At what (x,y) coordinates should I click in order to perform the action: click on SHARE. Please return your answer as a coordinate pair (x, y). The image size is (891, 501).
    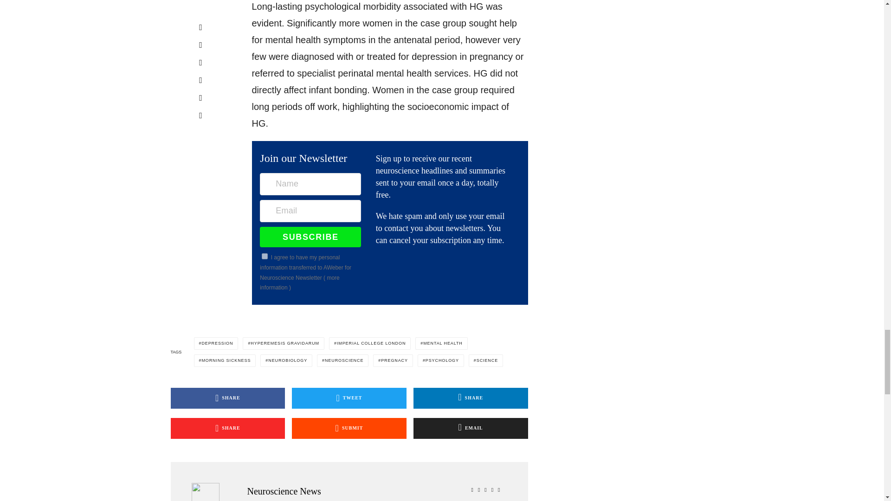
    Looking at the image, I should click on (228, 398).